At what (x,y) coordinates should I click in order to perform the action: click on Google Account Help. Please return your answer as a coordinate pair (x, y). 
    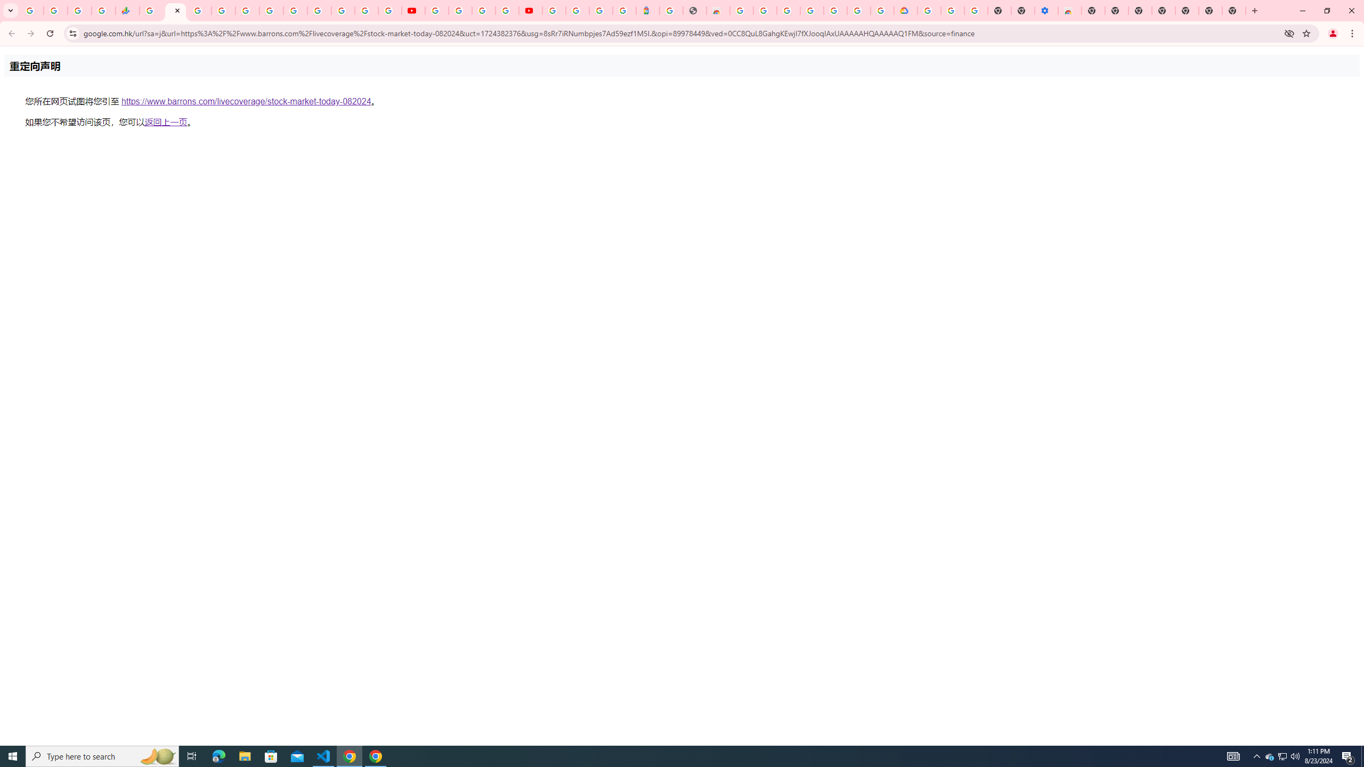
    Looking at the image, I should click on (953, 11).